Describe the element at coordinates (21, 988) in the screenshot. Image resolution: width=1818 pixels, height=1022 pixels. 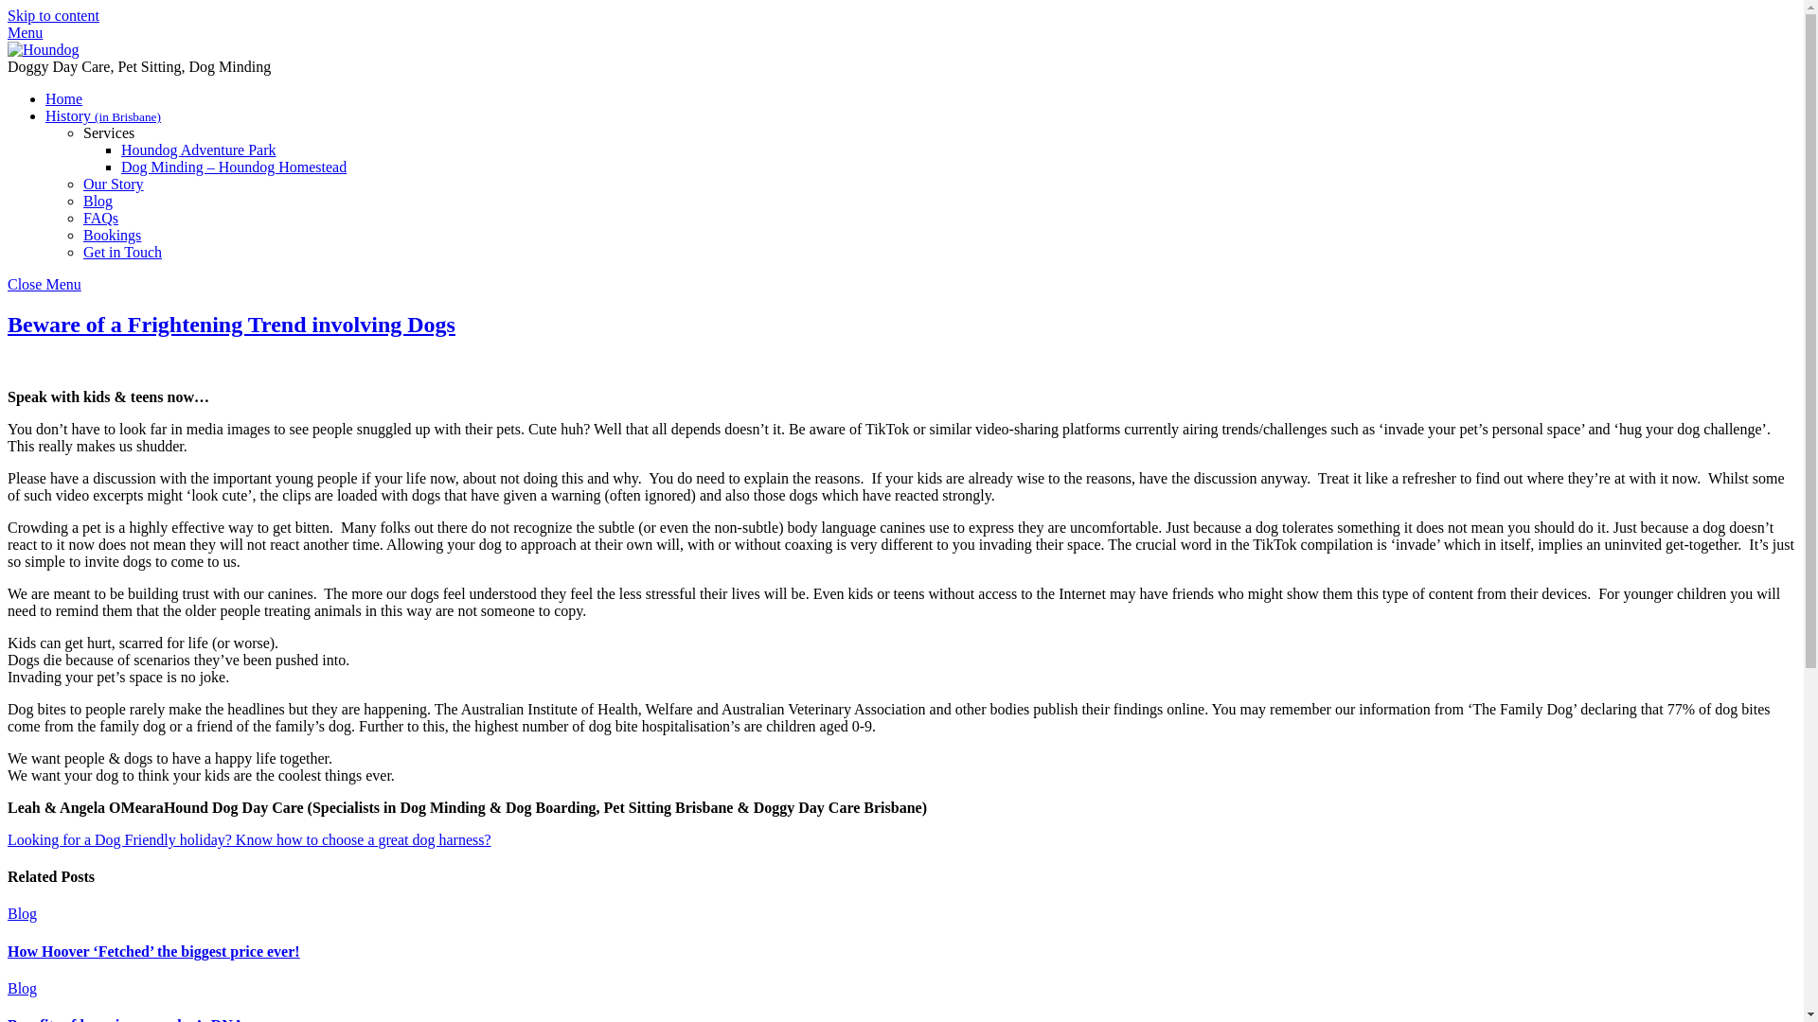
I see `Blog` at that location.